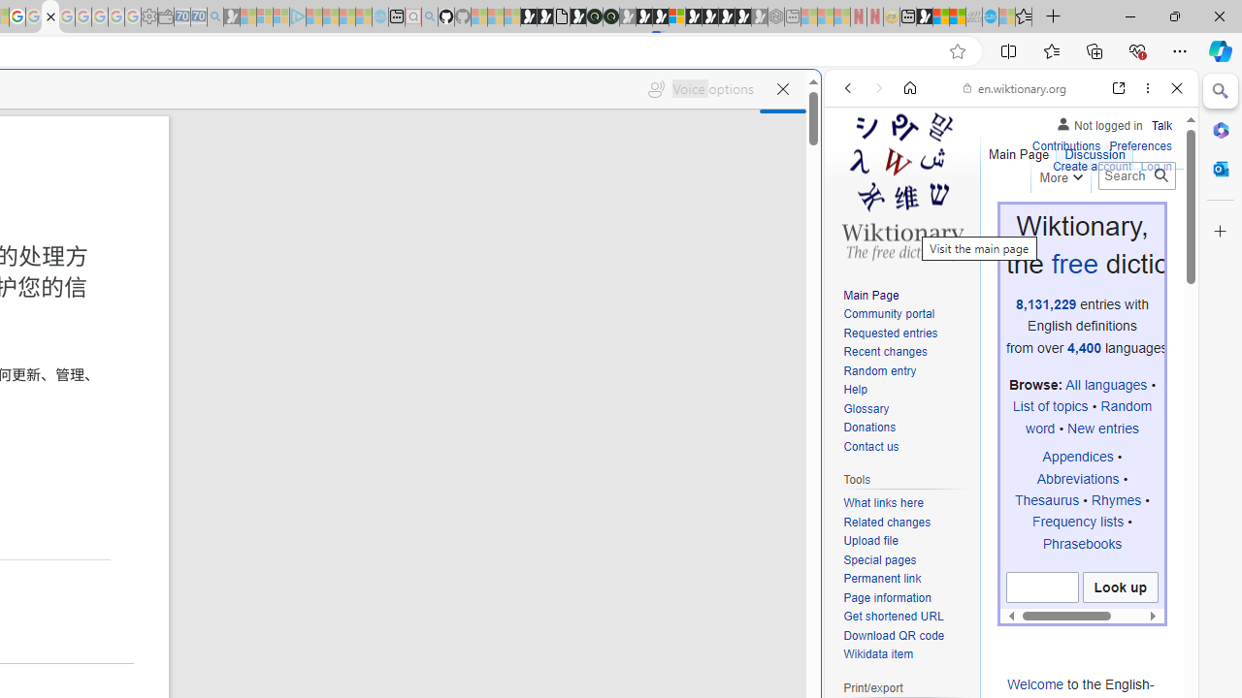 The image size is (1242, 698). I want to click on Get shortened URL, so click(893, 617).